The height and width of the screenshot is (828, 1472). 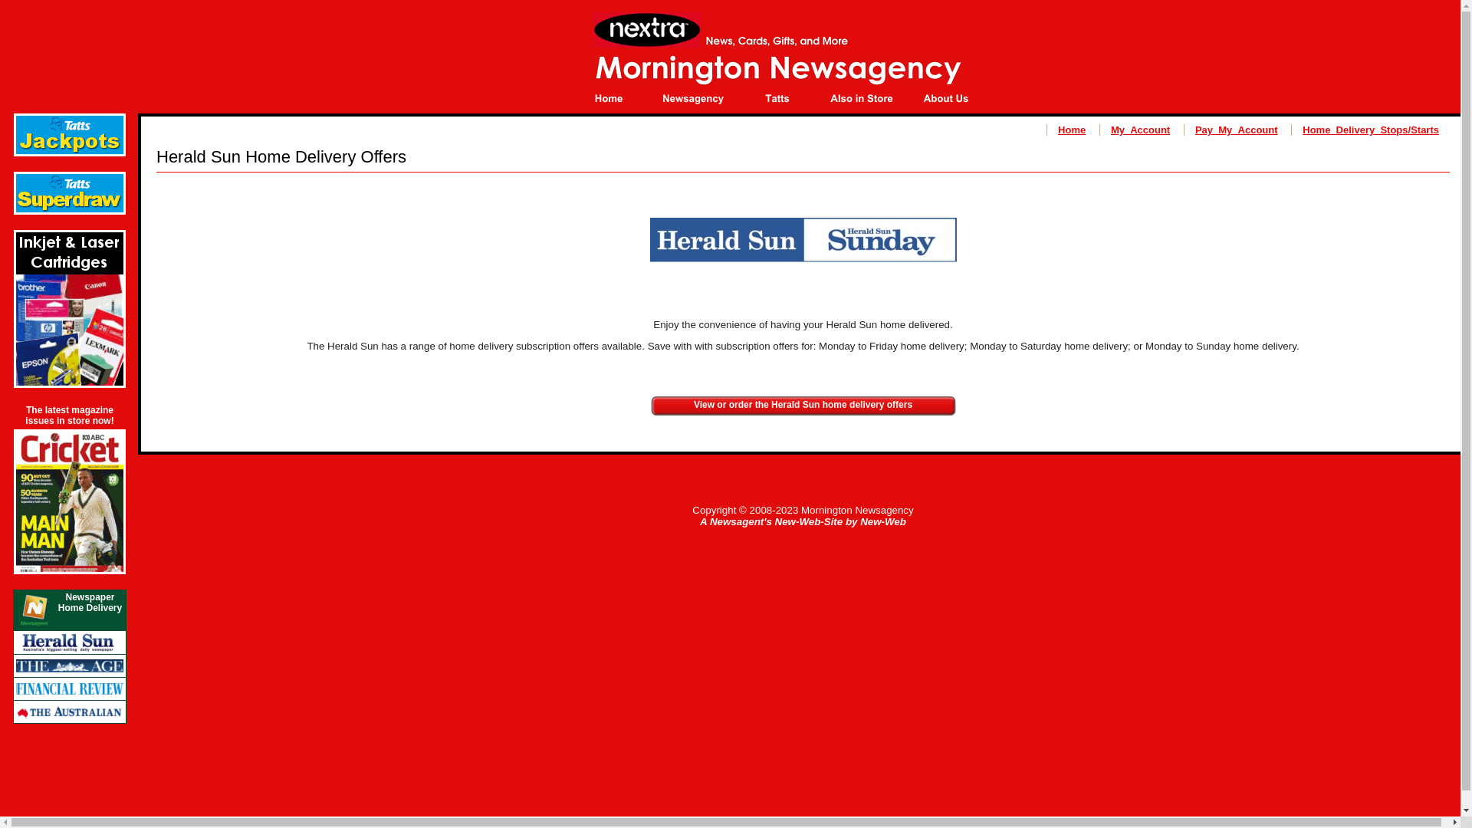 I want to click on Click here to view or order The Age home delivery offer., so click(x=70, y=672).